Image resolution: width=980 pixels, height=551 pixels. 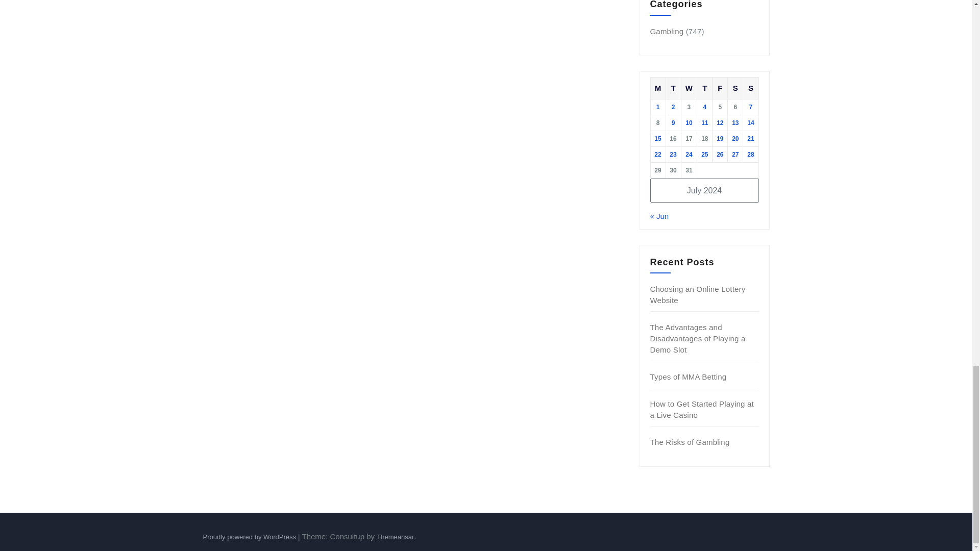 I want to click on Saturday, so click(x=735, y=88).